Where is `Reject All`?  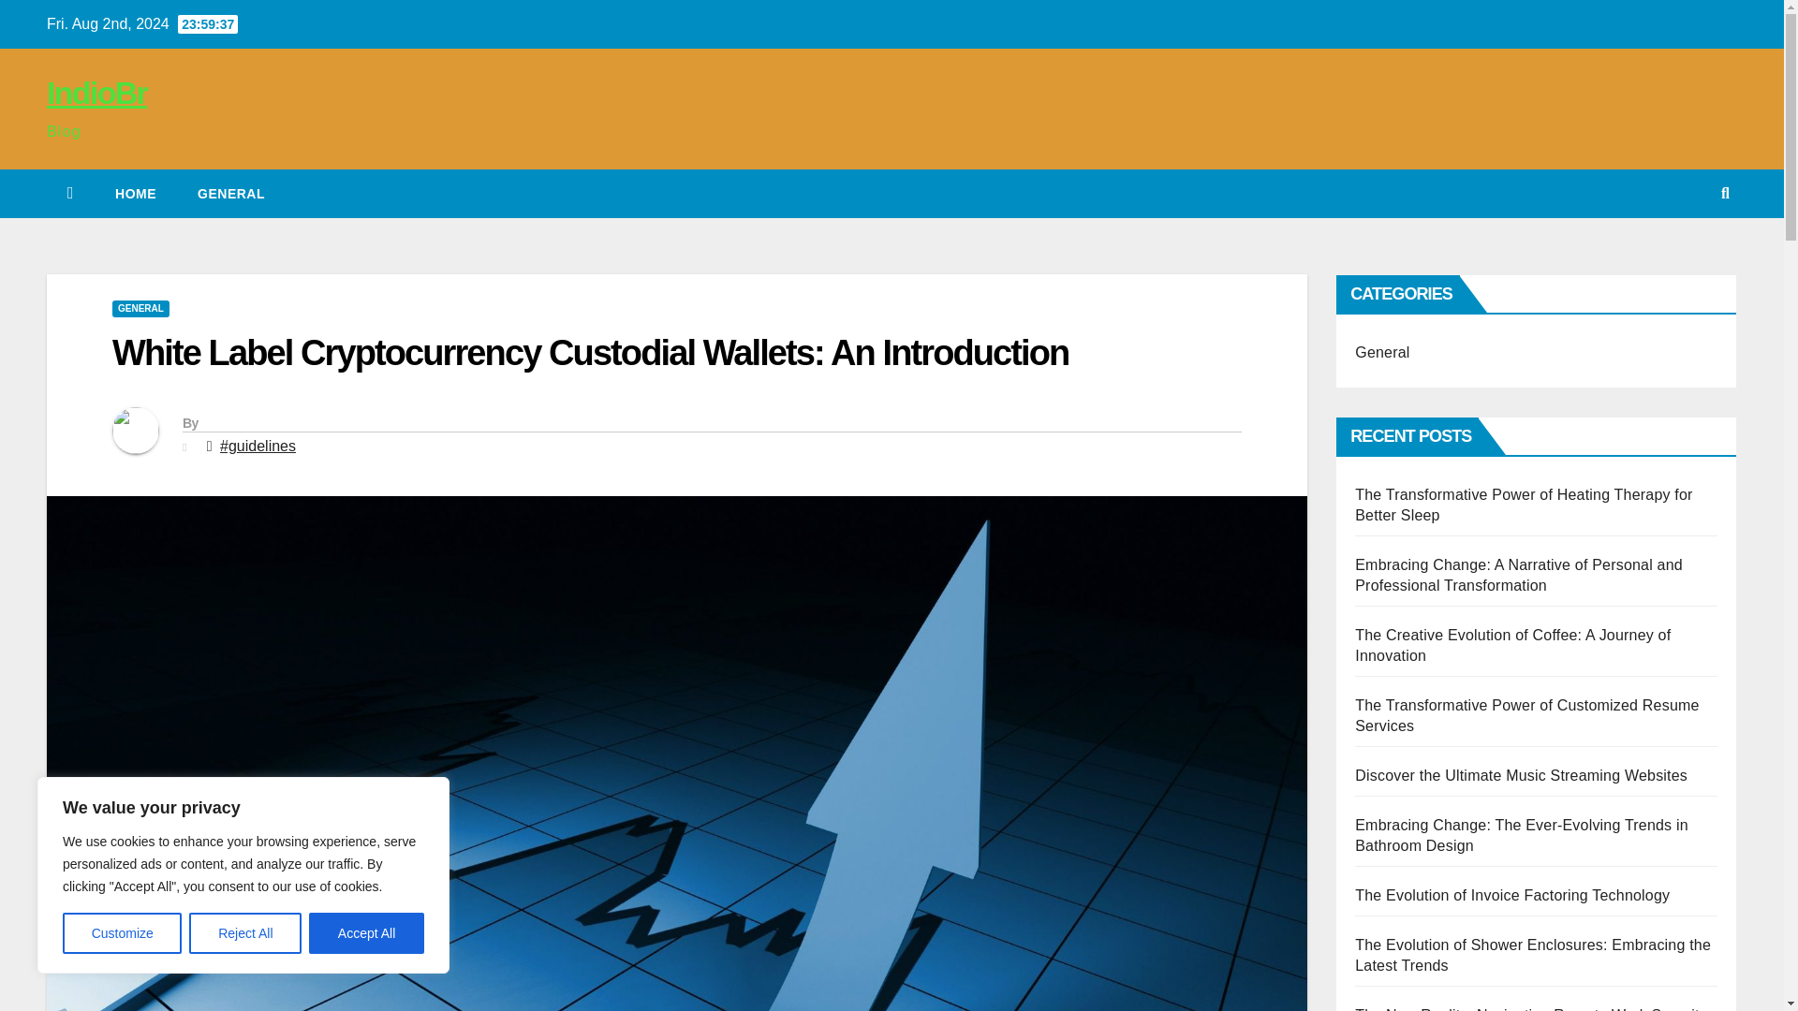 Reject All is located at coordinates (245, 933).